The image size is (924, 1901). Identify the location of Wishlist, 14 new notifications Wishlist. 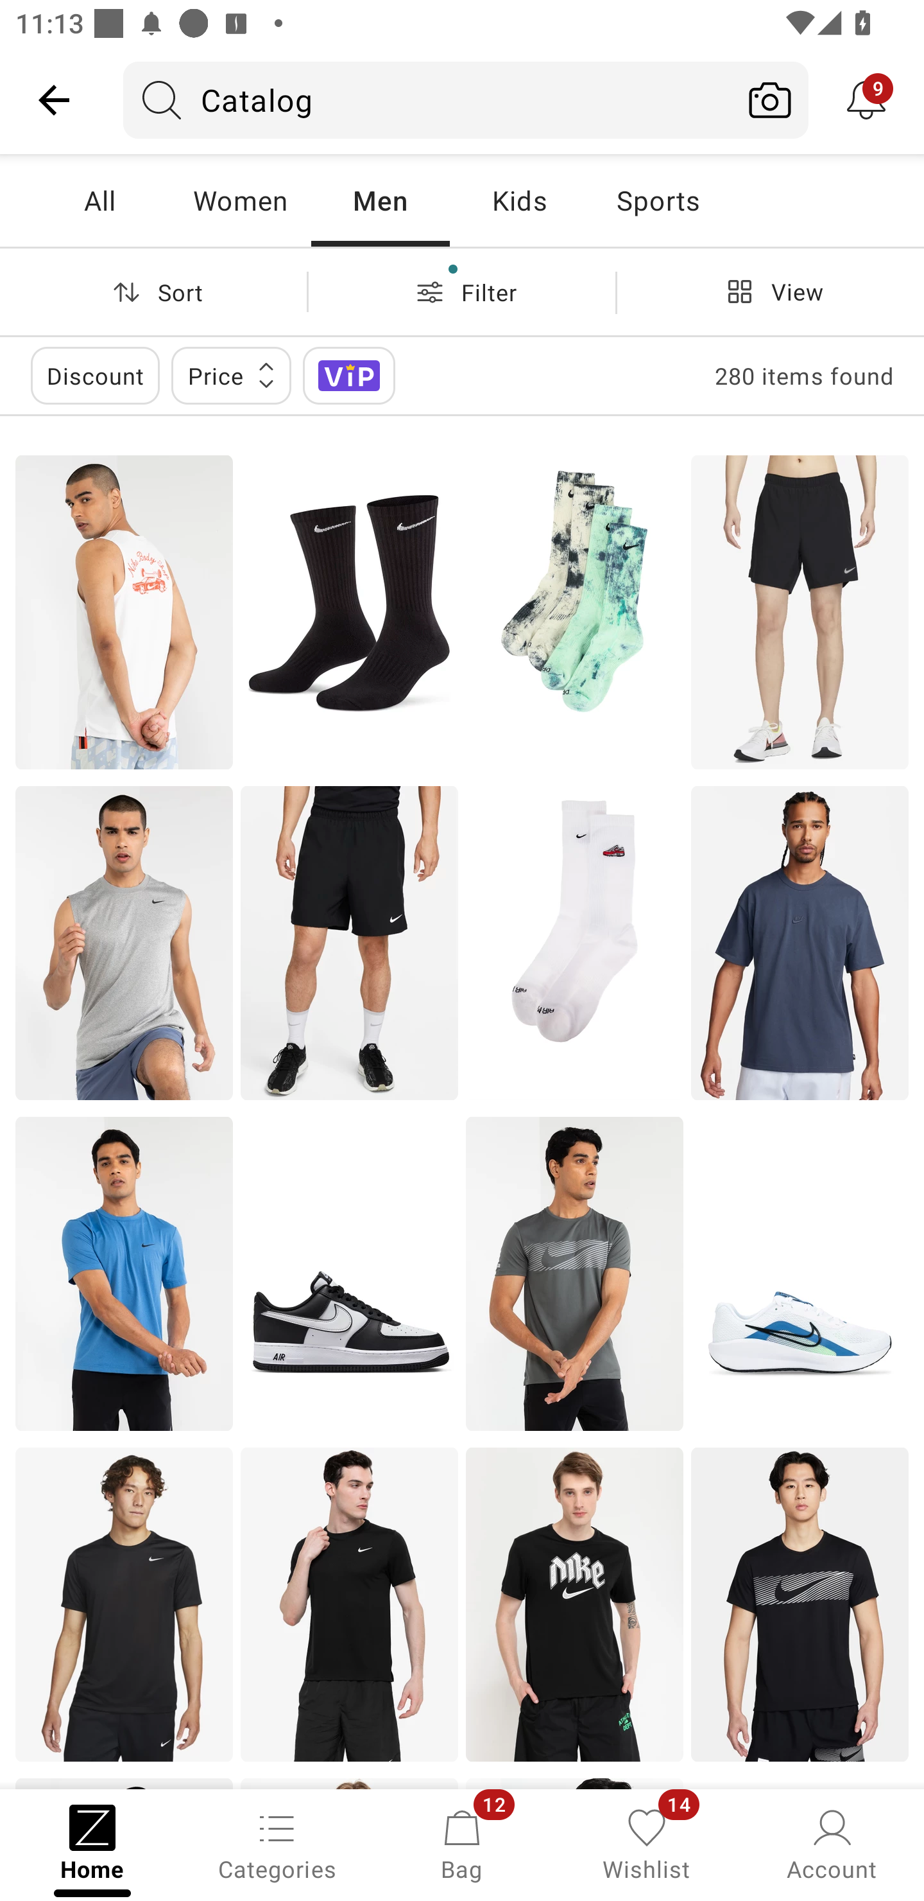
(647, 1843).